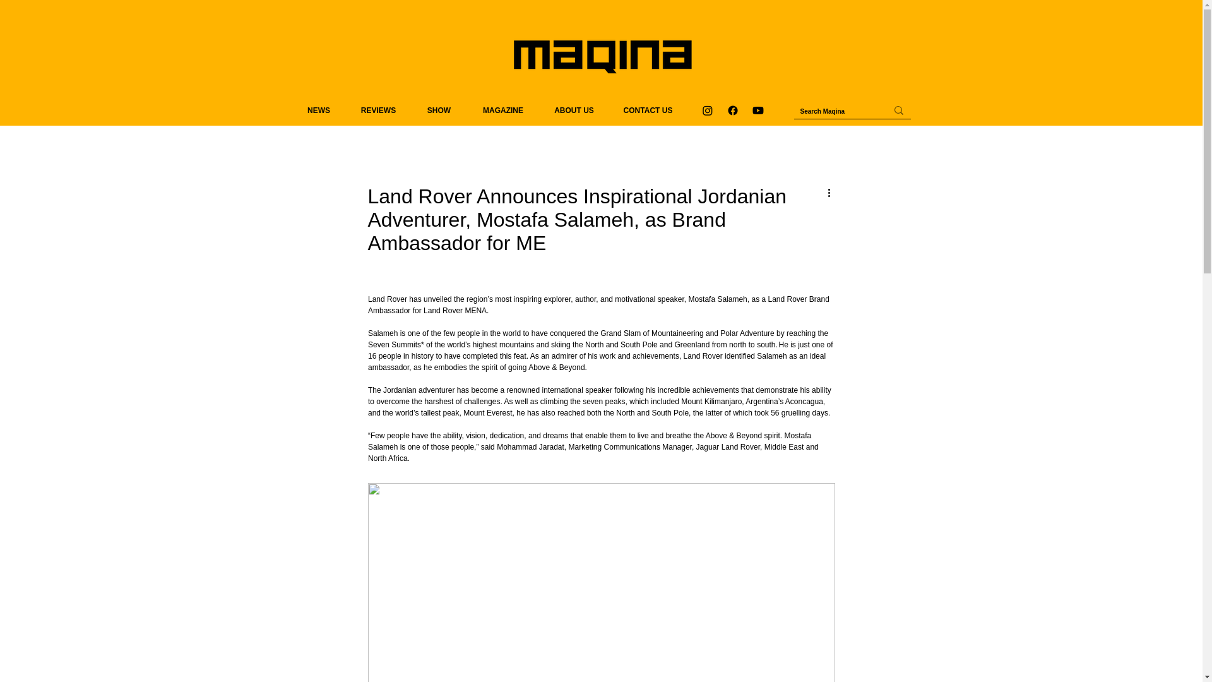 The width and height of the screenshot is (1212, 682). Describe the element at coordinates (573, 110) in the screenshot. I see `ABOUT US` at that location.